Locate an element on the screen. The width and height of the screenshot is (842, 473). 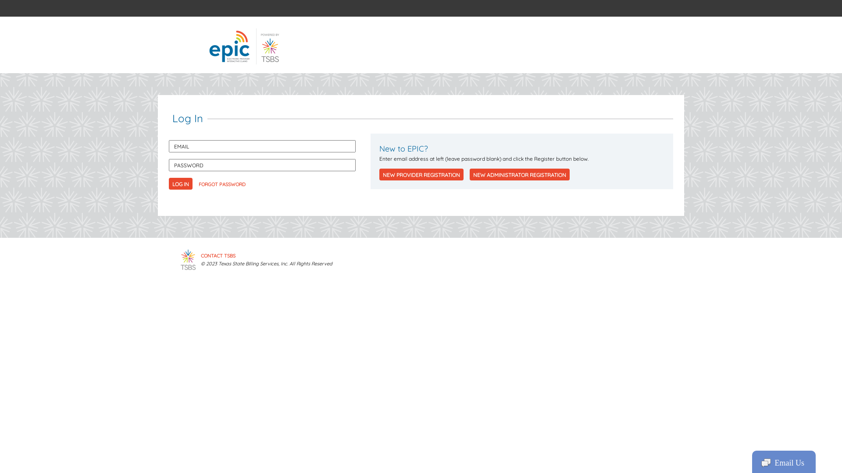
FORGOT PASSWORD is located at coordinates (222, 184).